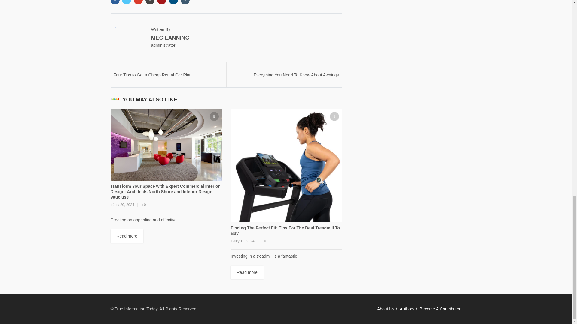 This screenshot has width=577, height=324. What do you see at coordinates (296, 77) in the screenshot?
I see `Everything You Need To Know About Awnings Product` at bounding box center [296, 77].